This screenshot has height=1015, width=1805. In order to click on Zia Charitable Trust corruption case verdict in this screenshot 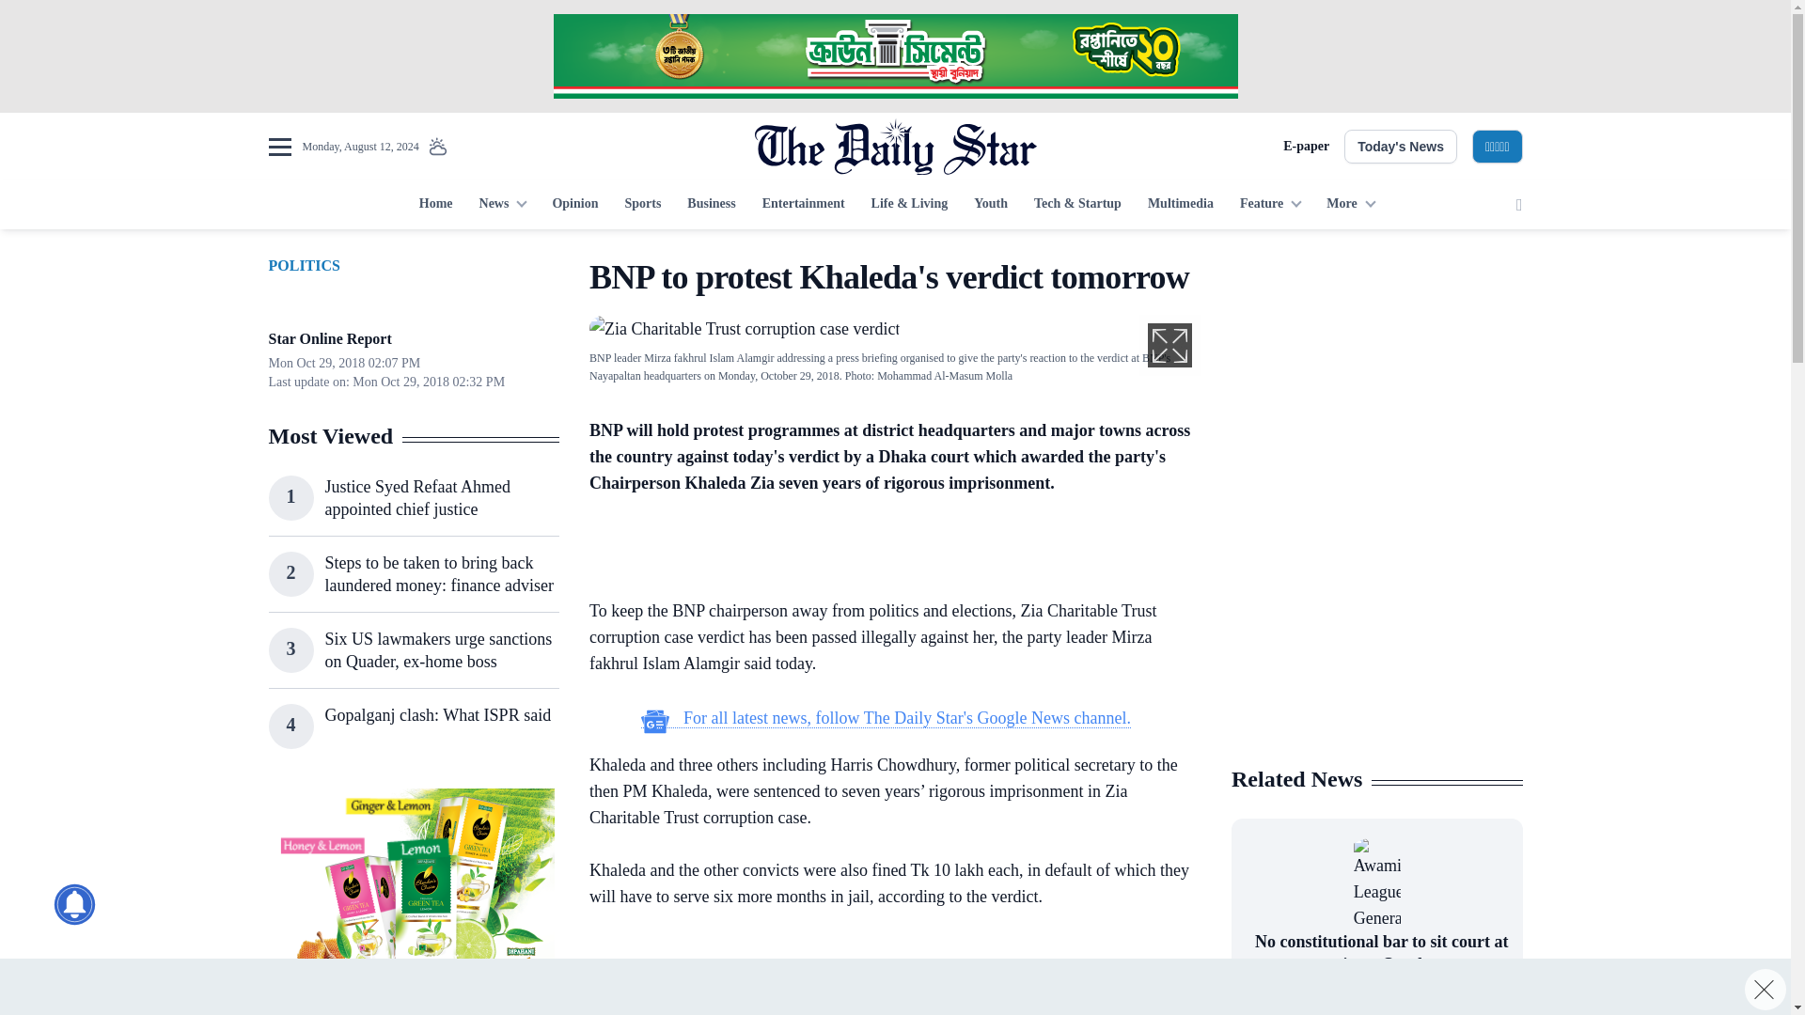, I will do `click(745, 328)`.